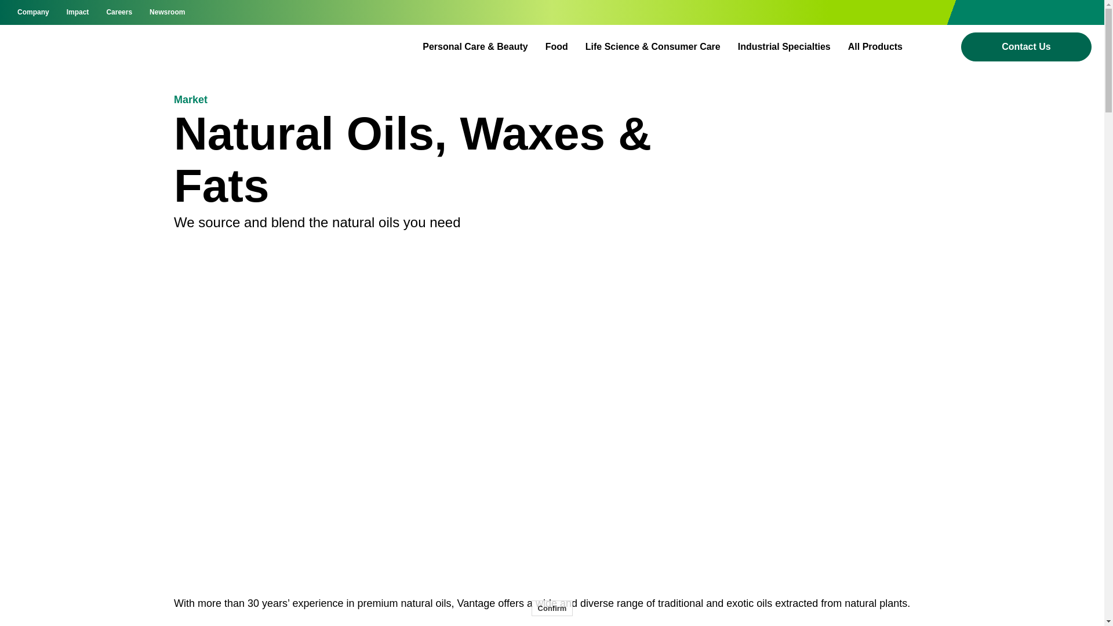  I want to click on Careers, so click(119, 13).